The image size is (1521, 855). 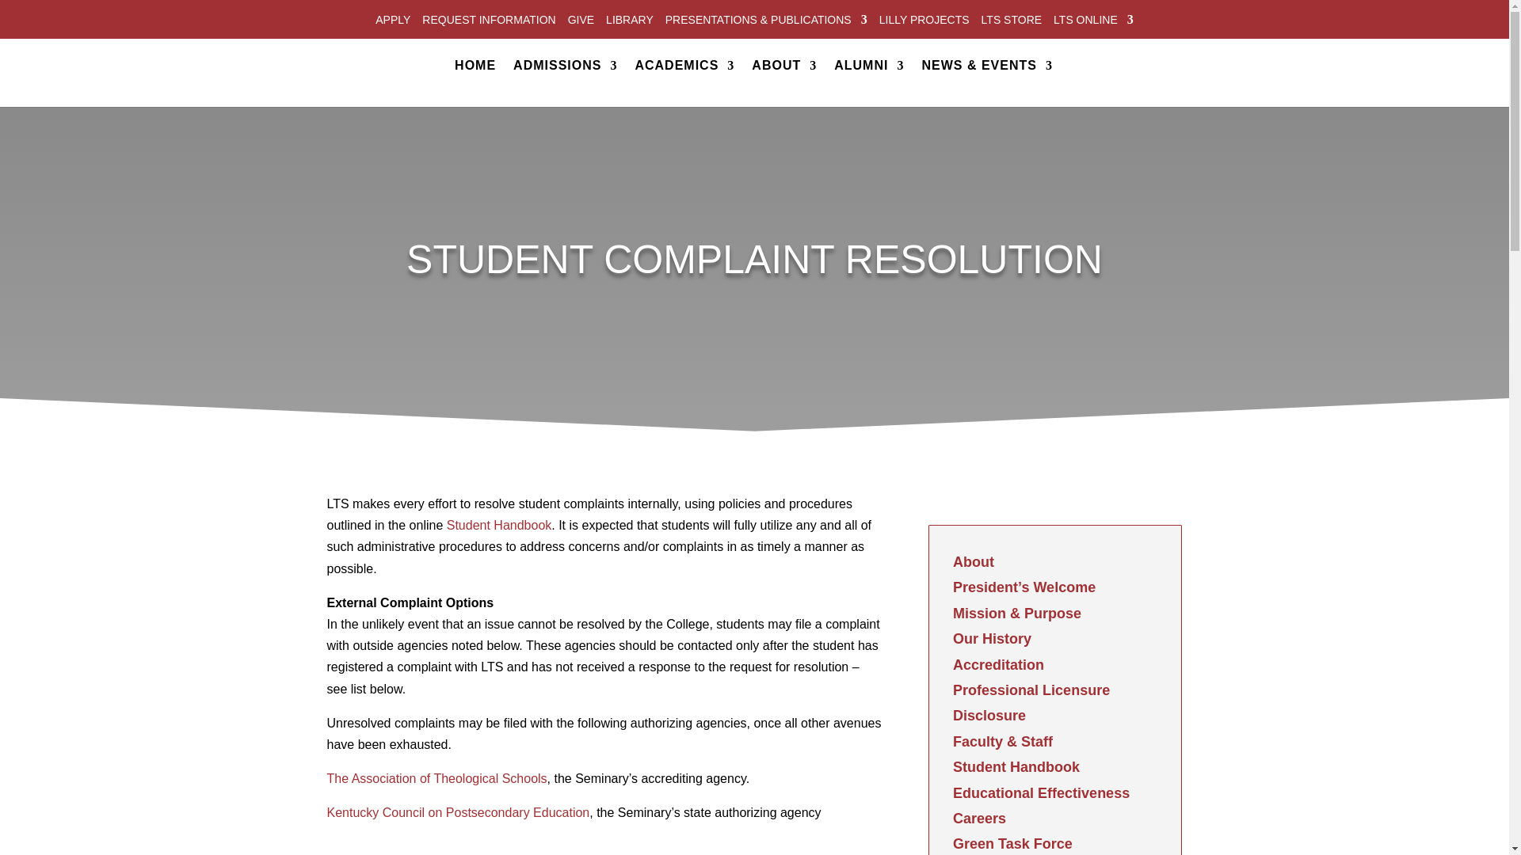 What do you see at coordinates (924, 22) in the screenshot?
I see `LILLY PROJECTS` at bounding box center [924, 22].